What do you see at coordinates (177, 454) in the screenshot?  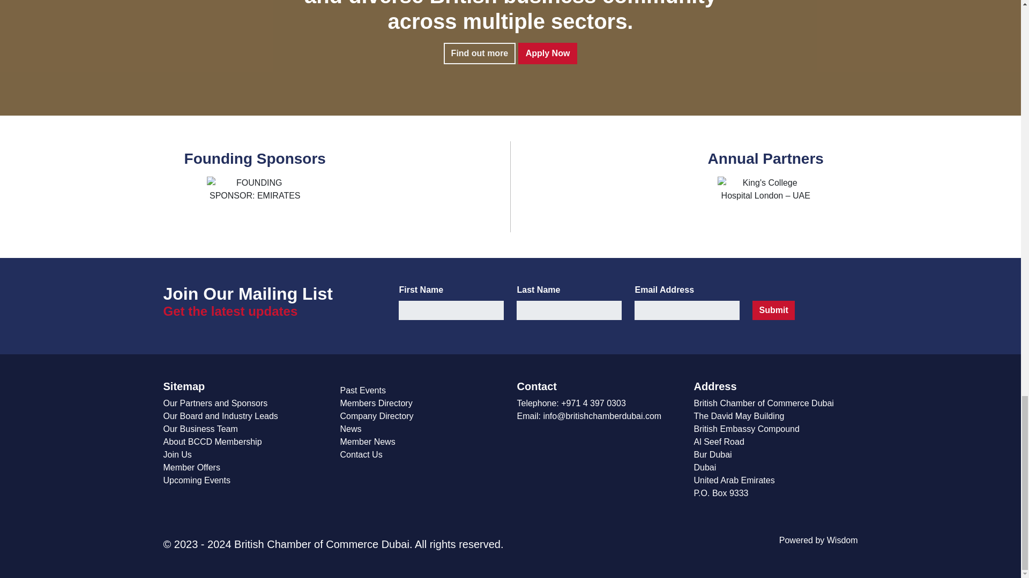 I see `Join Us` at bounding box center [177, 454].